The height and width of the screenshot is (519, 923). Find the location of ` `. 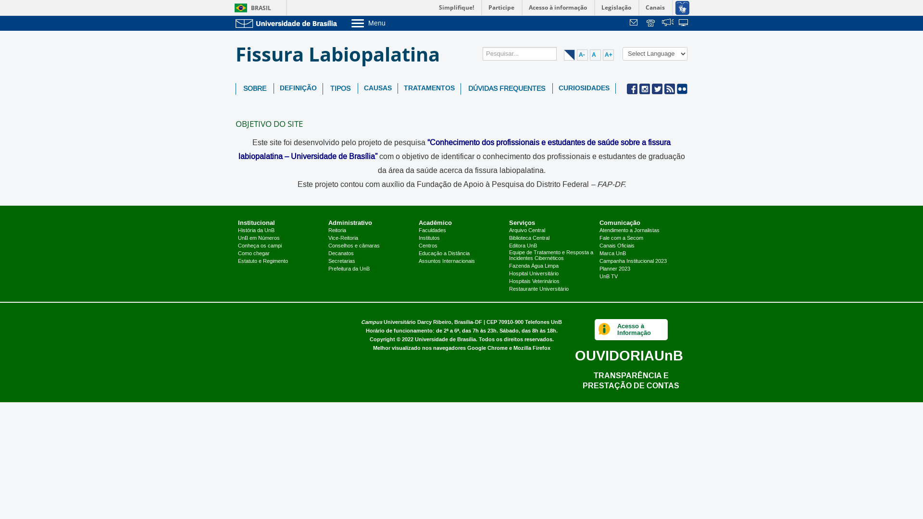

  is located at coordinates (668, 24).